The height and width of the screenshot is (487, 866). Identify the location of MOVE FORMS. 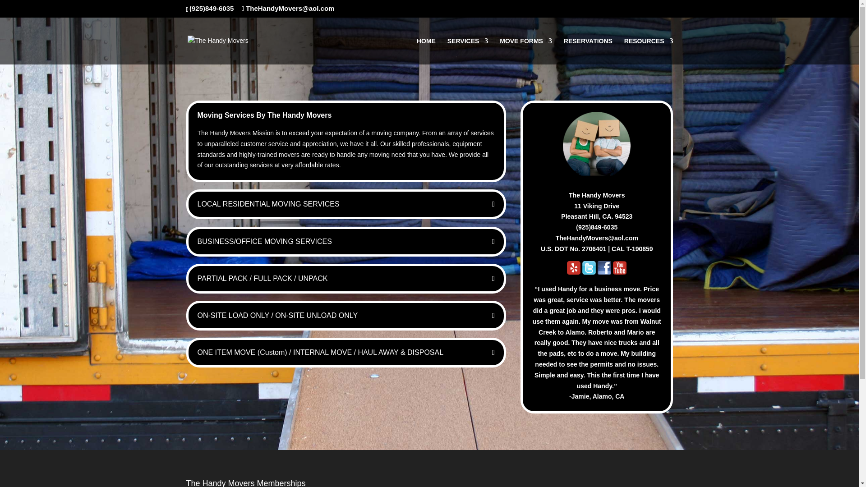
(526, 51).